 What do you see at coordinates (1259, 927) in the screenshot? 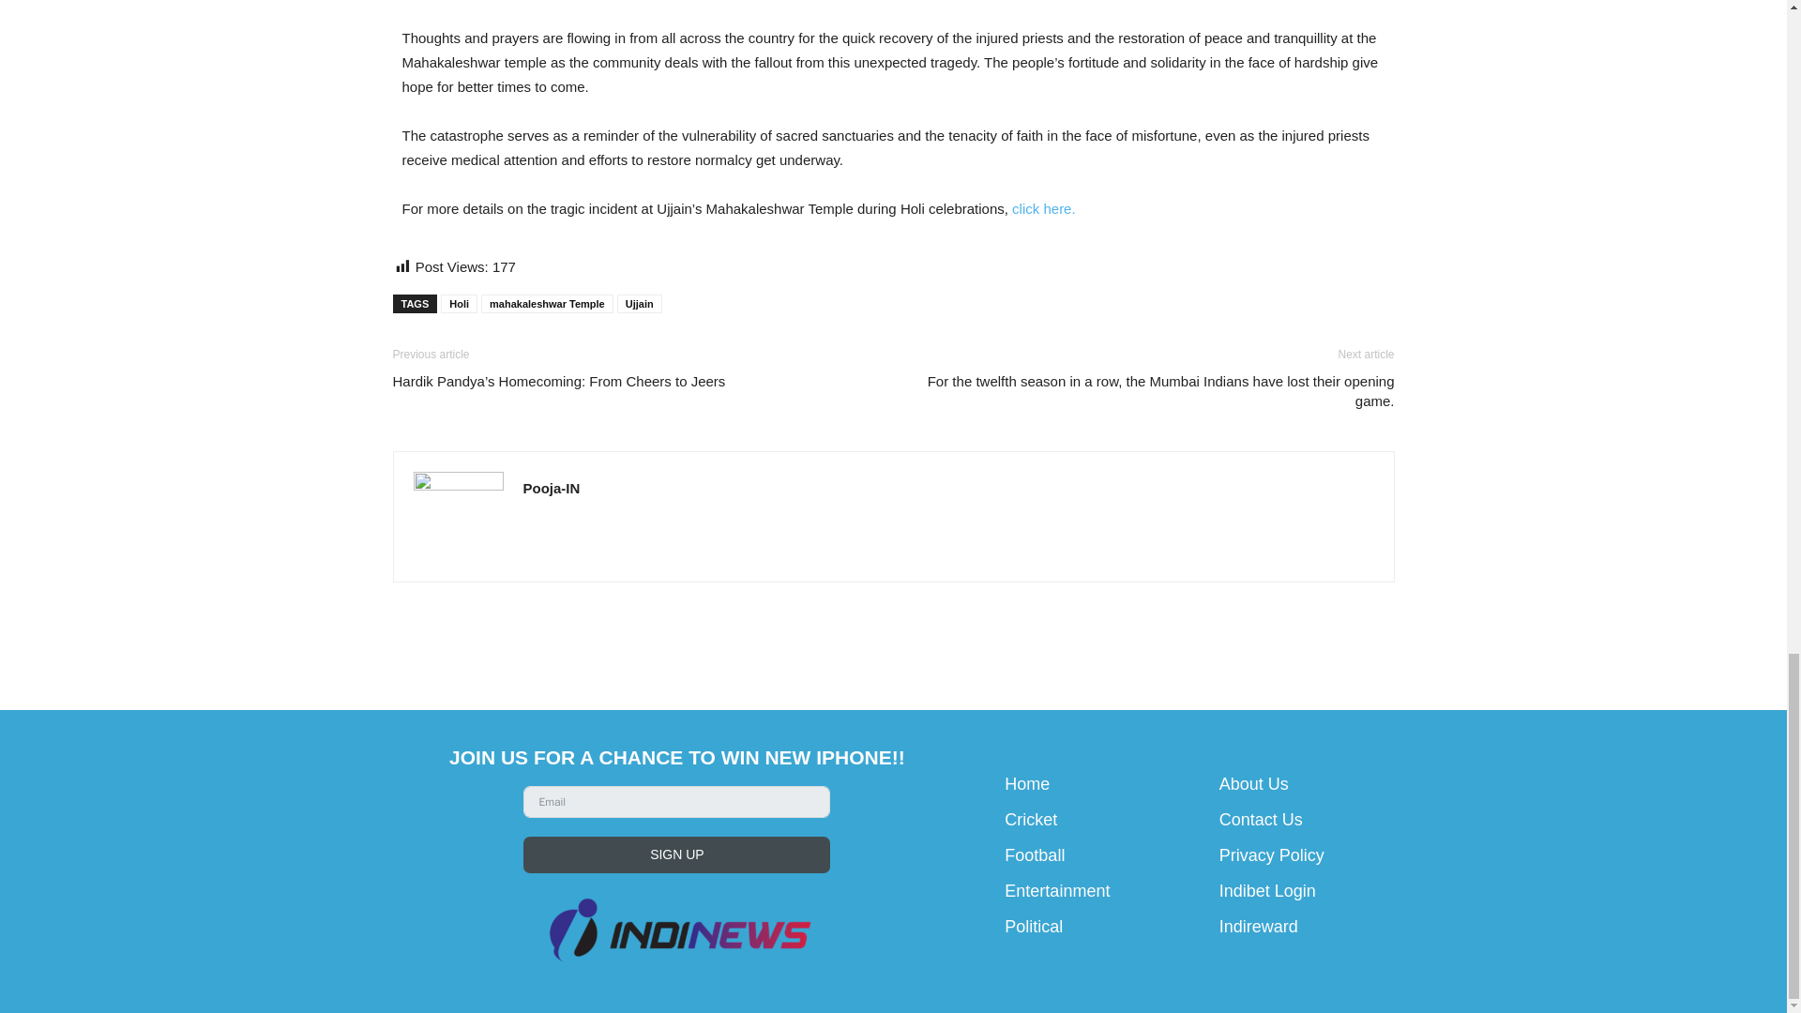
I see `Indireward` at bounding box center [1259, 927].